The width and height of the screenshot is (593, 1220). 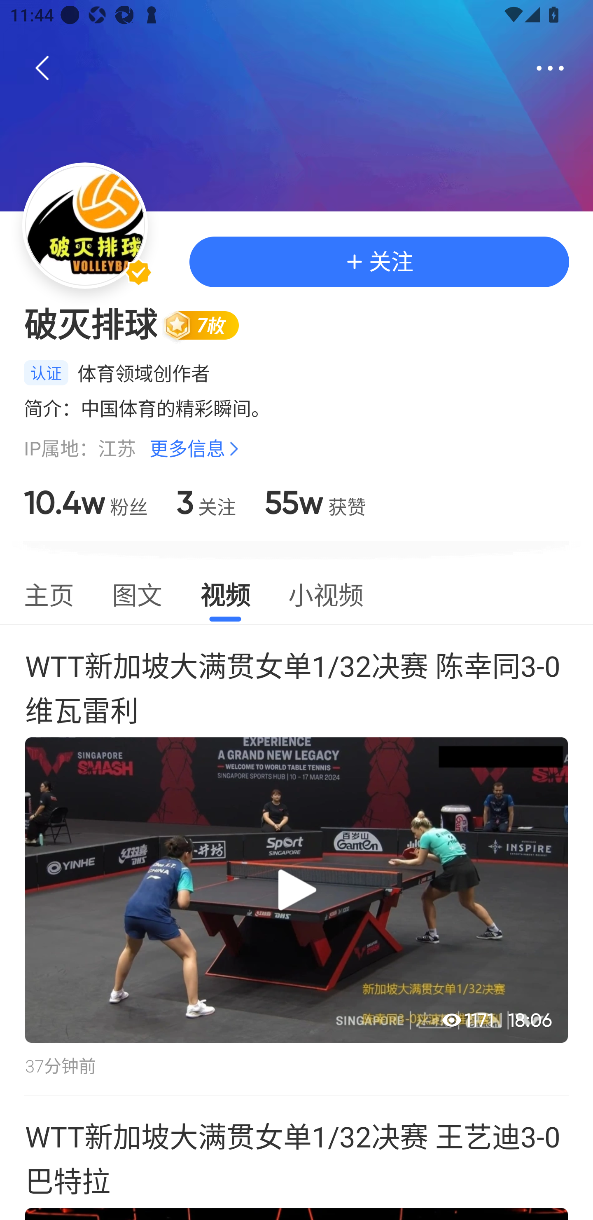 I want to click on 小视频, so click(x=325, y=594).